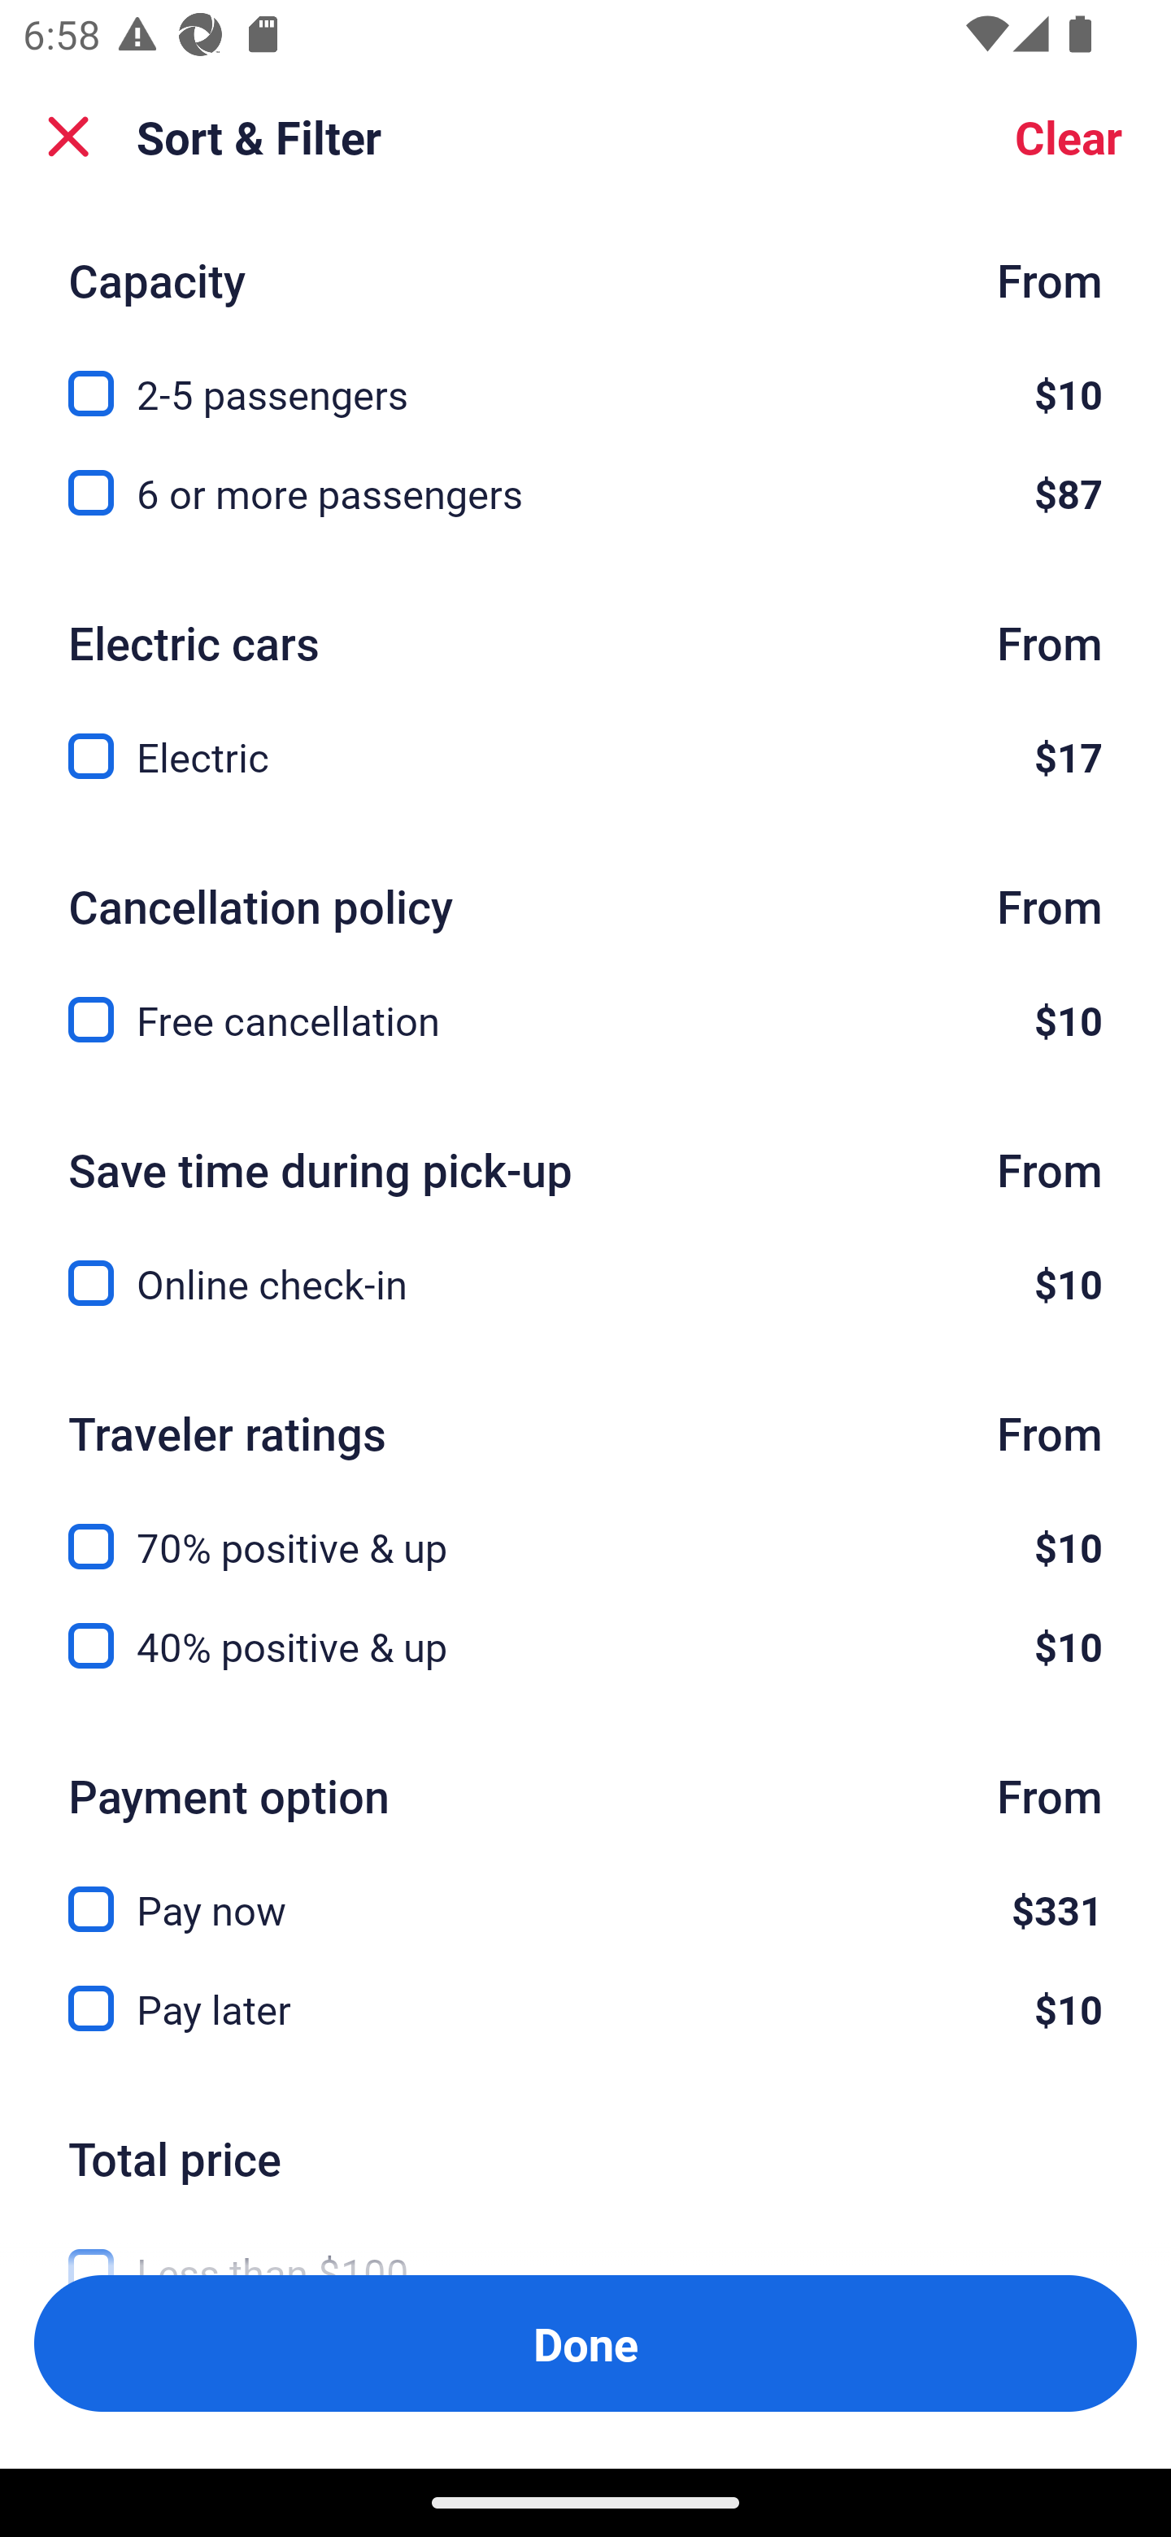 This screenshot has height=2537, width=1171. Describe the element at coordinates (585, 1891) in the screenshot. I see `Pay now, $331 Pay now $331` at that location.